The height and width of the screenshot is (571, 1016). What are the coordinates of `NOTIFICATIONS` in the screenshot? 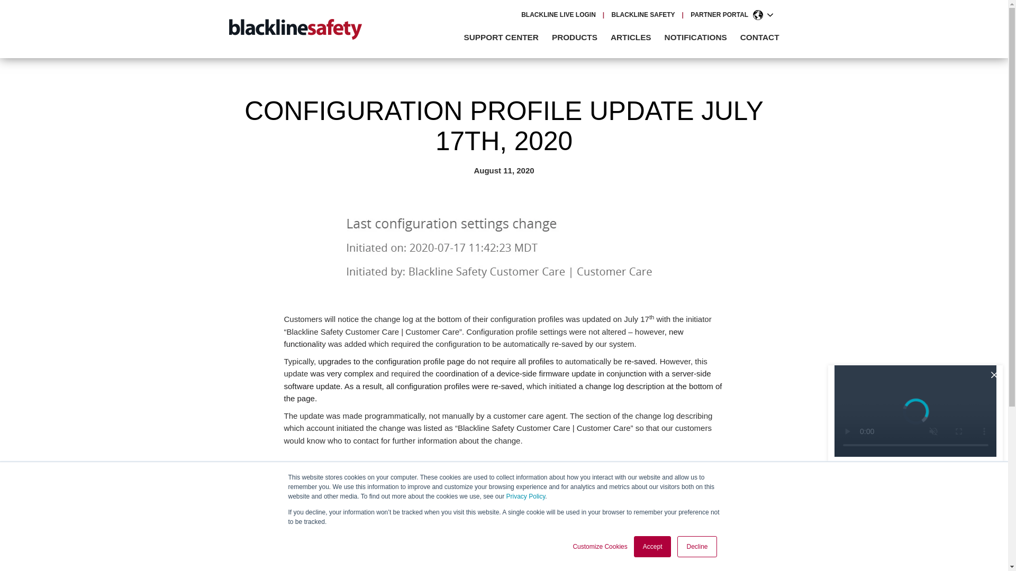 It's located at (701, 37).